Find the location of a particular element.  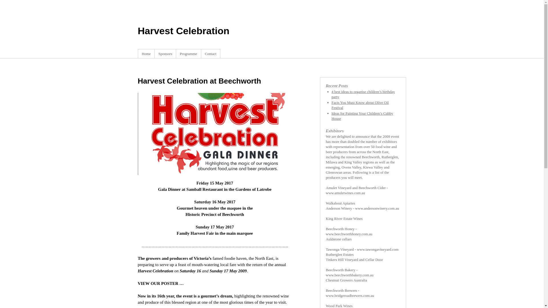

Sponsors is located at coordinates (165, 54).